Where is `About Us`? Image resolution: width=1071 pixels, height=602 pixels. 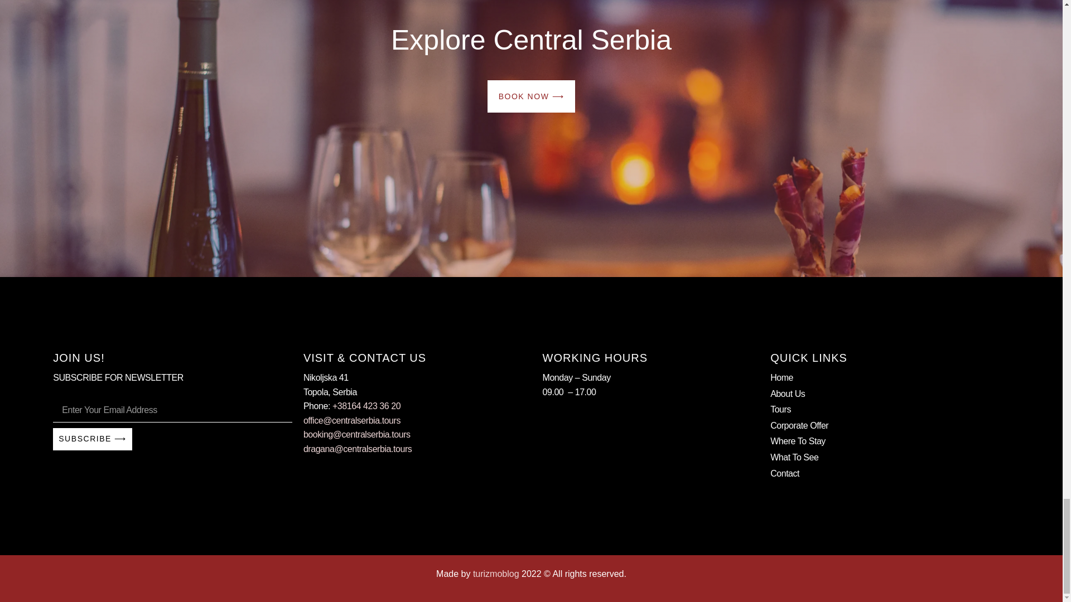 About Us is located at coordinates (890, 394).